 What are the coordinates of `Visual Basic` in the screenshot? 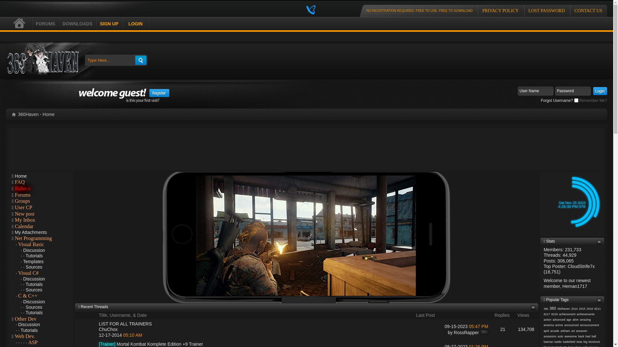 It's located at (31, 245).